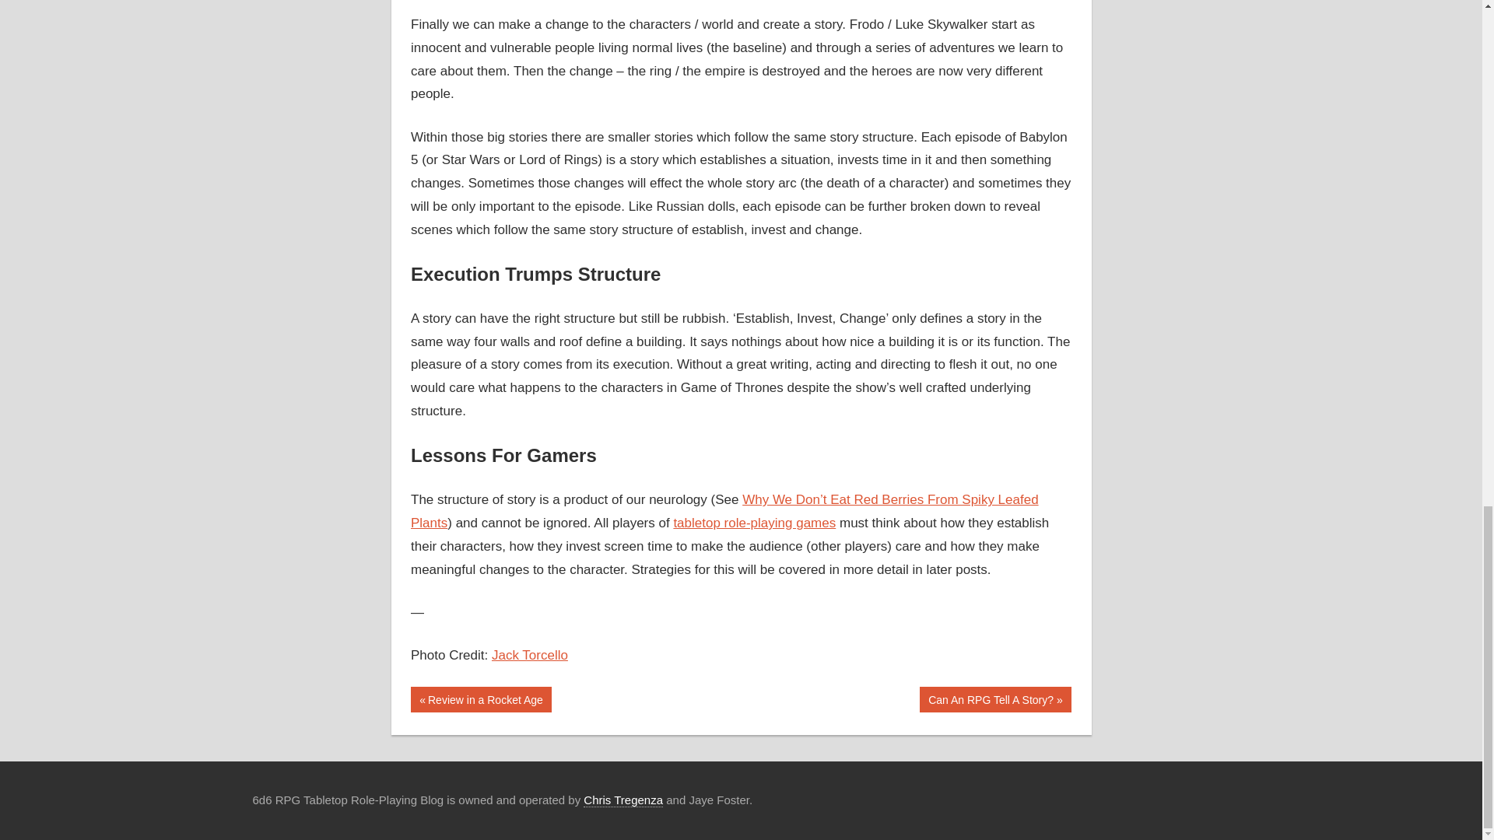 The width and height of the screenshot is (1494, 840). What do you see at coordinates (529, 655) in the screenshot?
I see `tabletop role-playing games` at bounding box center [529, 655].